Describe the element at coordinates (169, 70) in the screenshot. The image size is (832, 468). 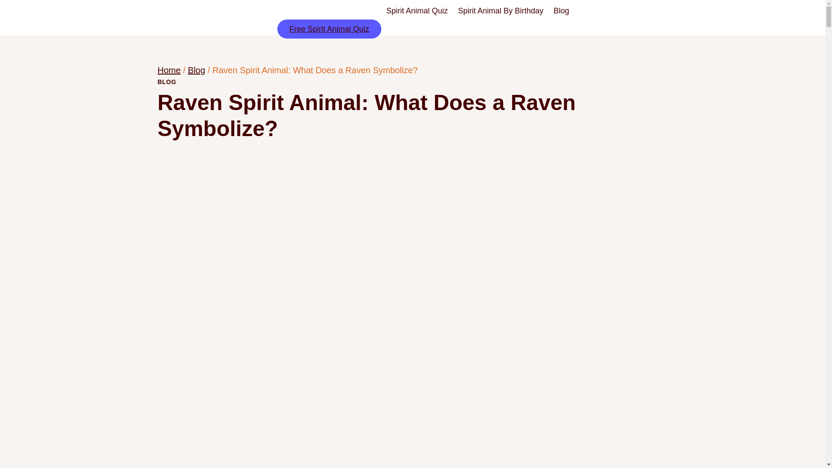
I see `Home` at that location.